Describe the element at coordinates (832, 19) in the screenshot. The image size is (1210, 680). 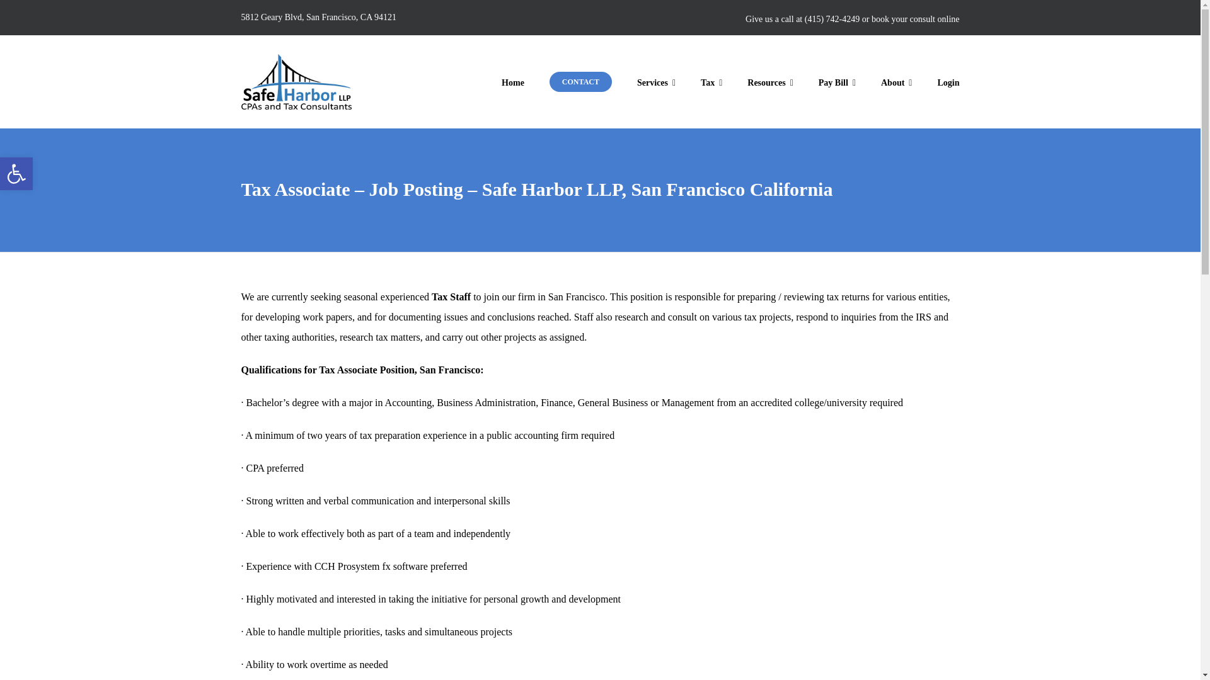
I see `Call Safe Harbor CPA` at that location.